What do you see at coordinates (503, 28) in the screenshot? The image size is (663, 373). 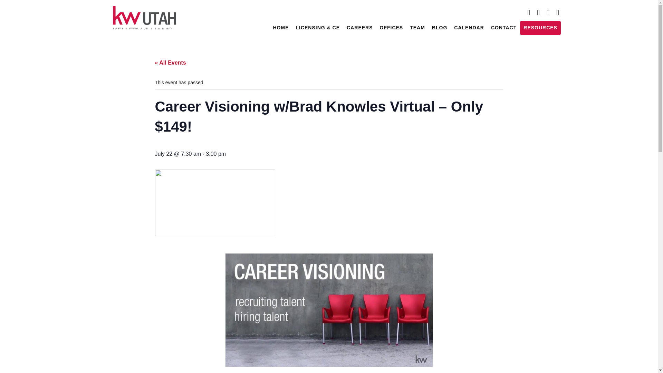 I see `CONTACT` at bounding box center [503, 28].